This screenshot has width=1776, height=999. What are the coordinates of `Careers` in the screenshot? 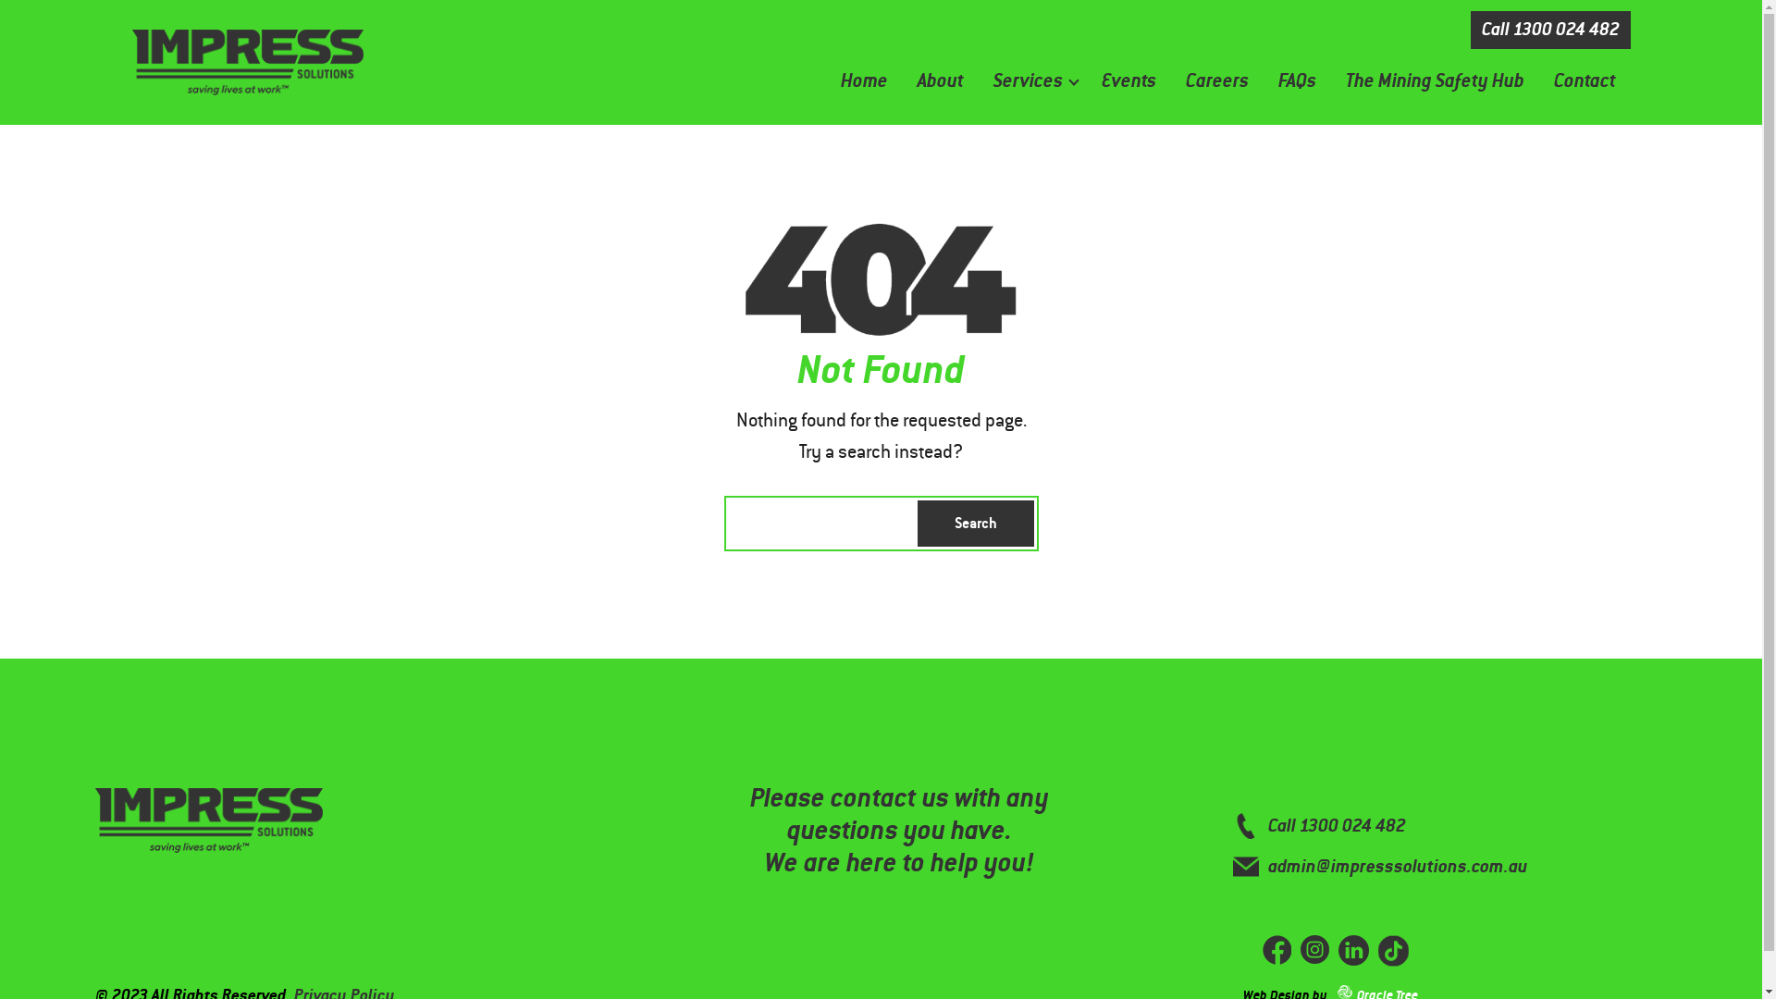 It's located at (1217, 81).